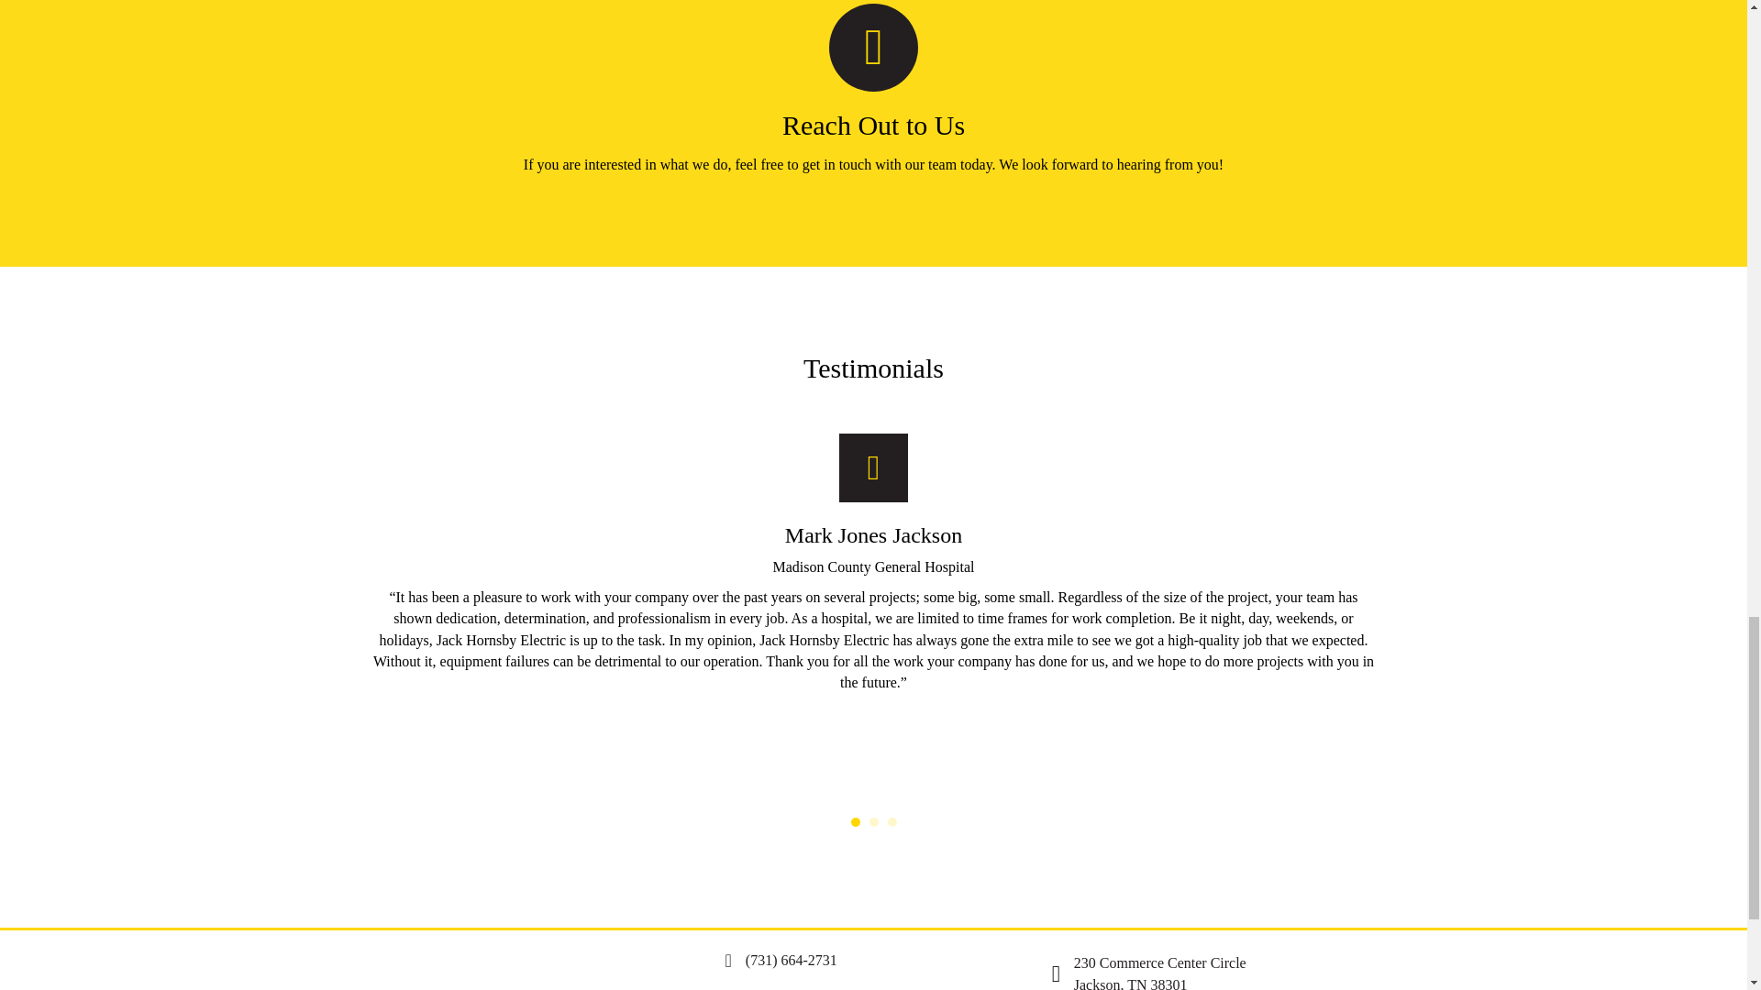  I want to click on 2, so click(874, 821).